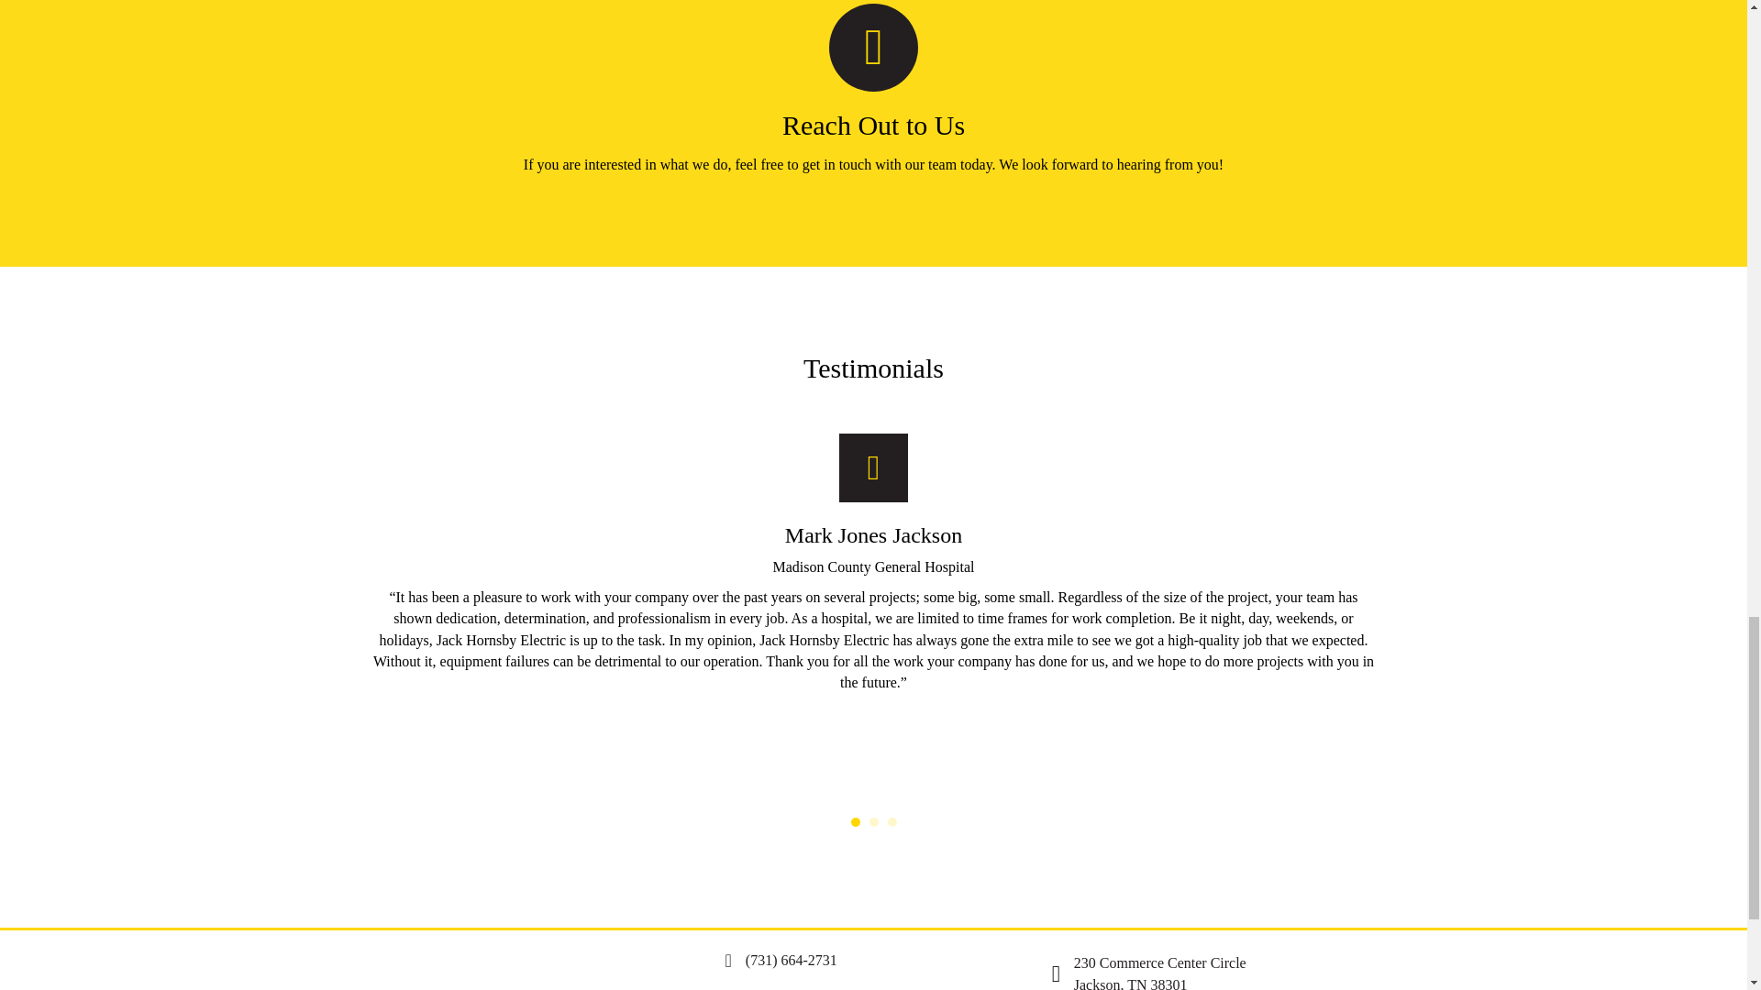  I want to click on 2, so click(874, 821).